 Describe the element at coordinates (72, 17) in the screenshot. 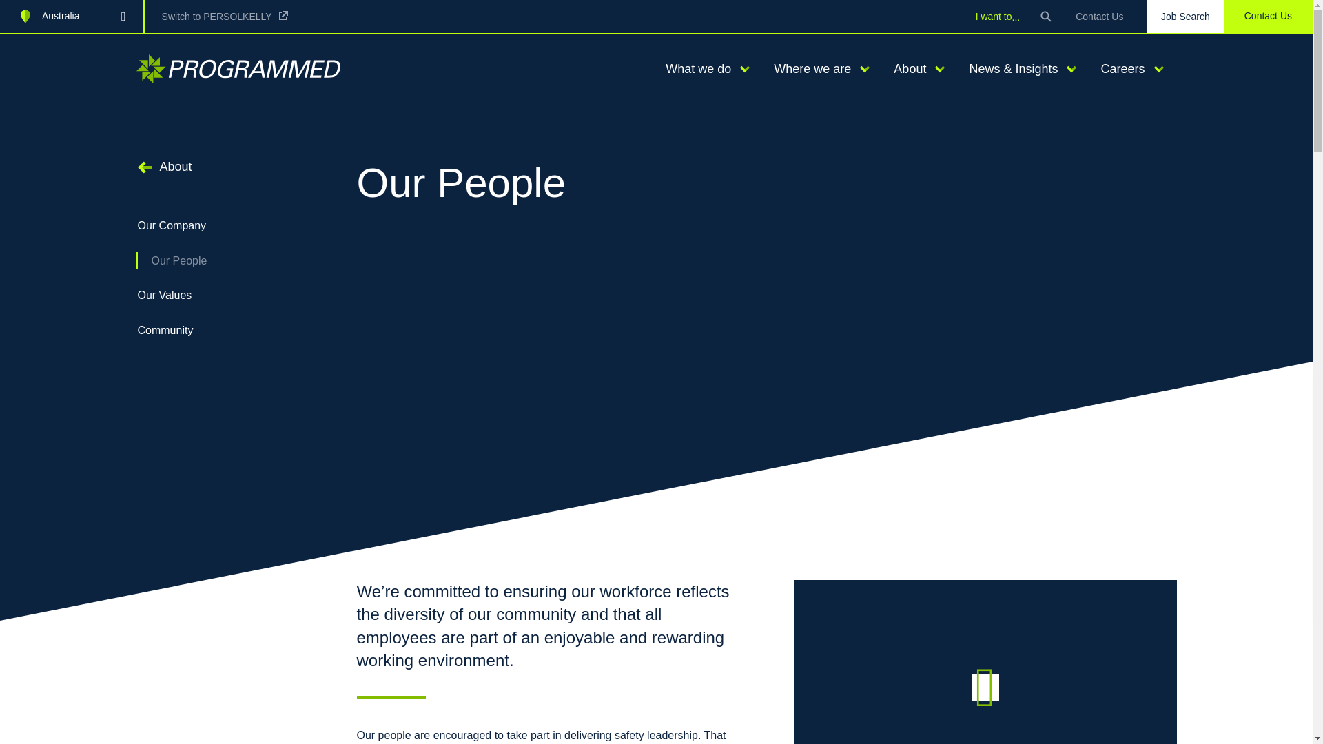

I see `Australia` at that location.